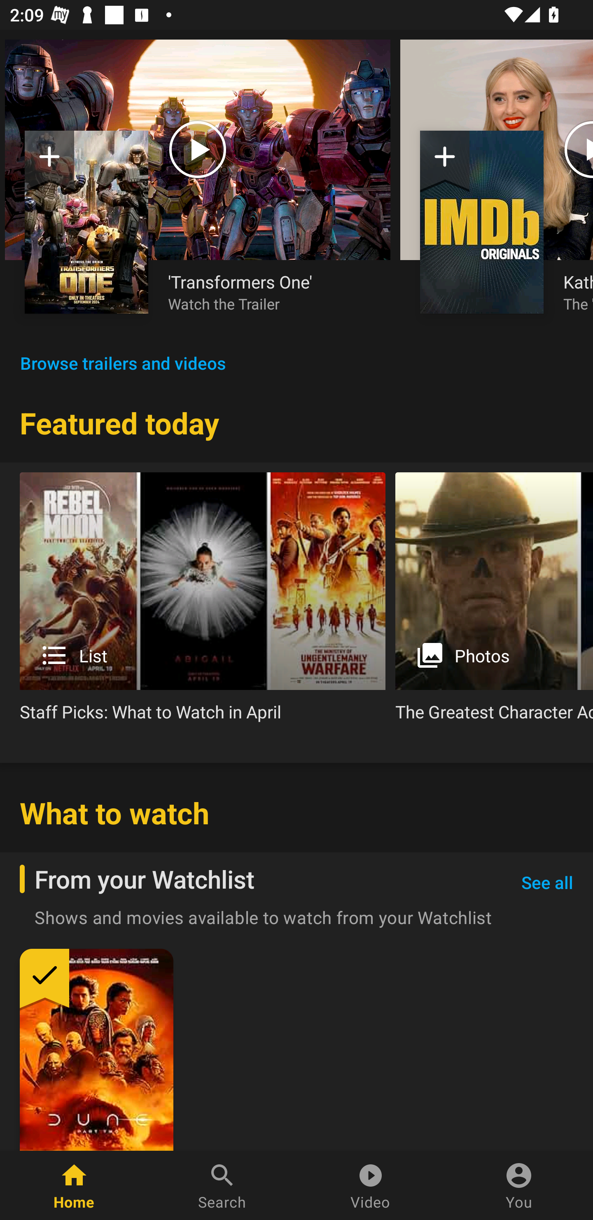  What do you see at coordinates (519, 1185) in the screenshot?
I see `You` at bounding box center [519, 1185].